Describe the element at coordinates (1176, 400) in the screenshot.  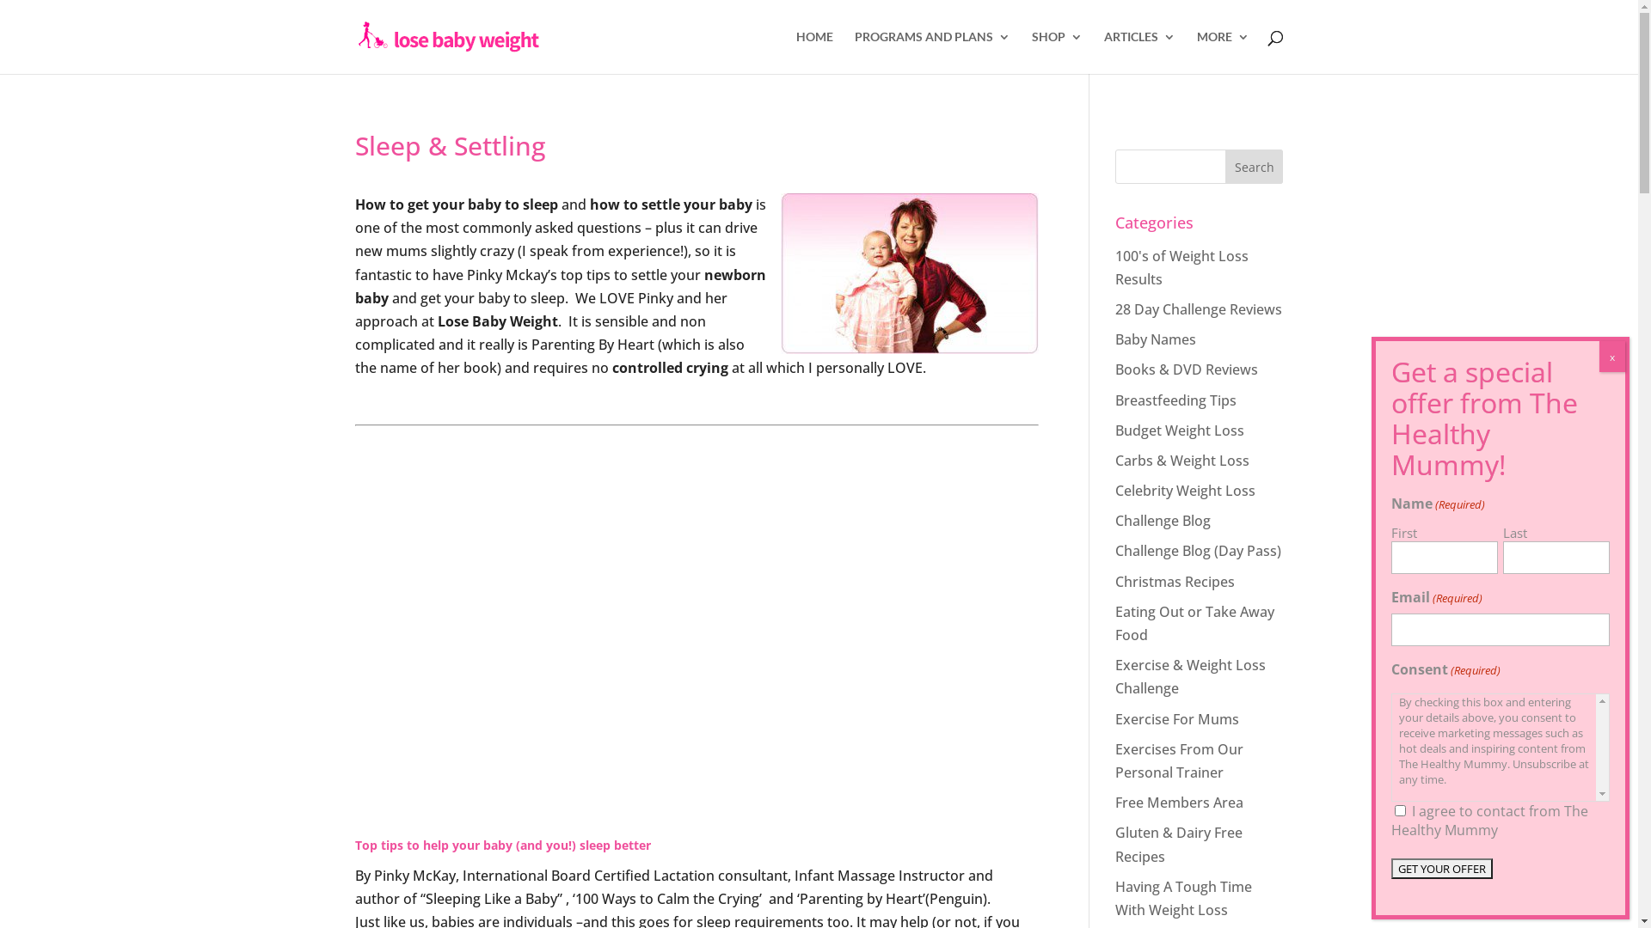
I see `Breastfeeding Tips` at that location.